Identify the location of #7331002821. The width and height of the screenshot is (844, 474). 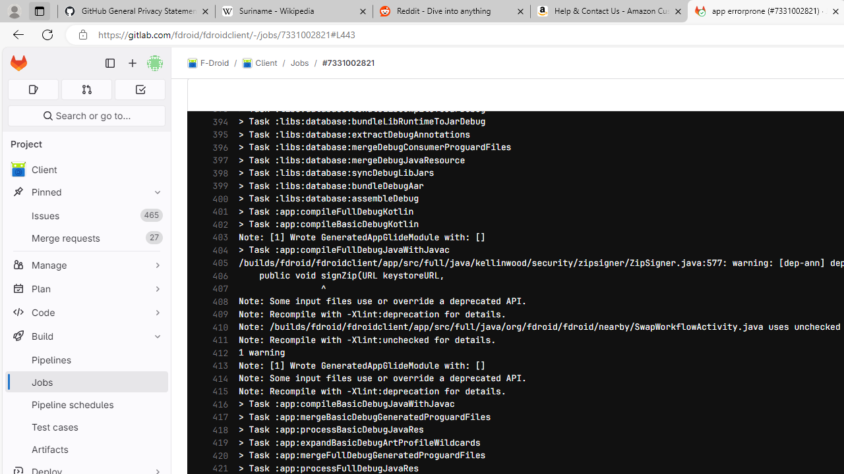
(348, 63).